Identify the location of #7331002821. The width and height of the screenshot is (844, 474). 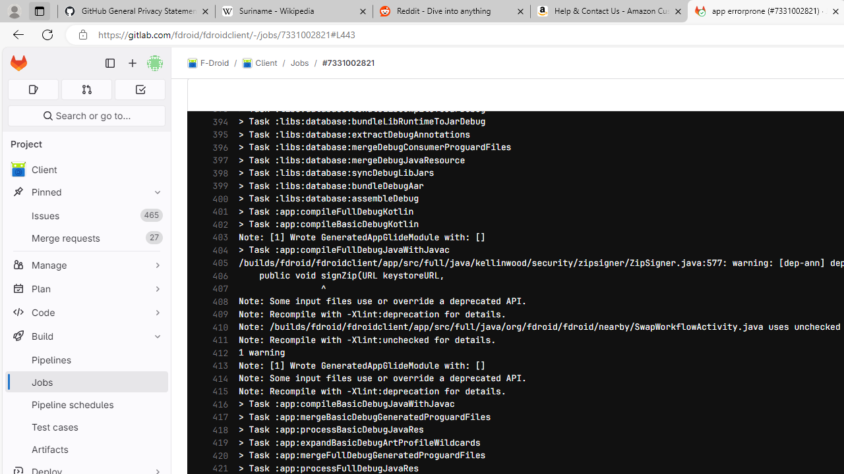
(348, 63).